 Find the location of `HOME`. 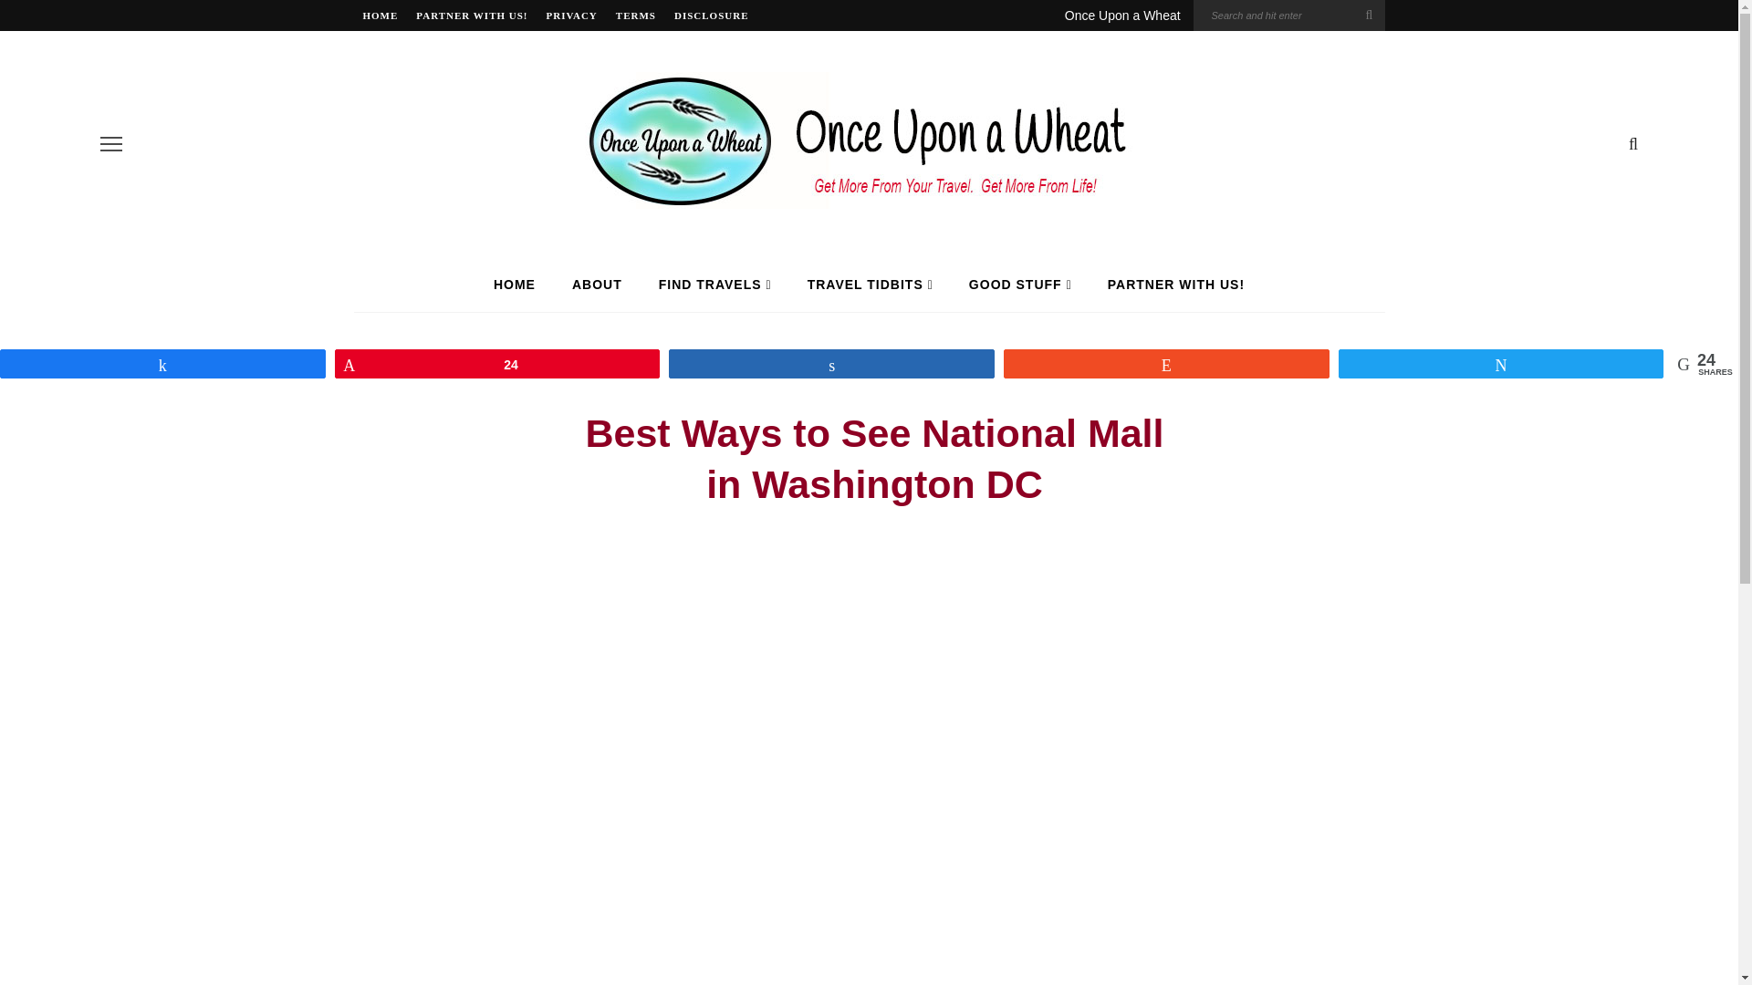

HOME is located at coordinates (381, 15).